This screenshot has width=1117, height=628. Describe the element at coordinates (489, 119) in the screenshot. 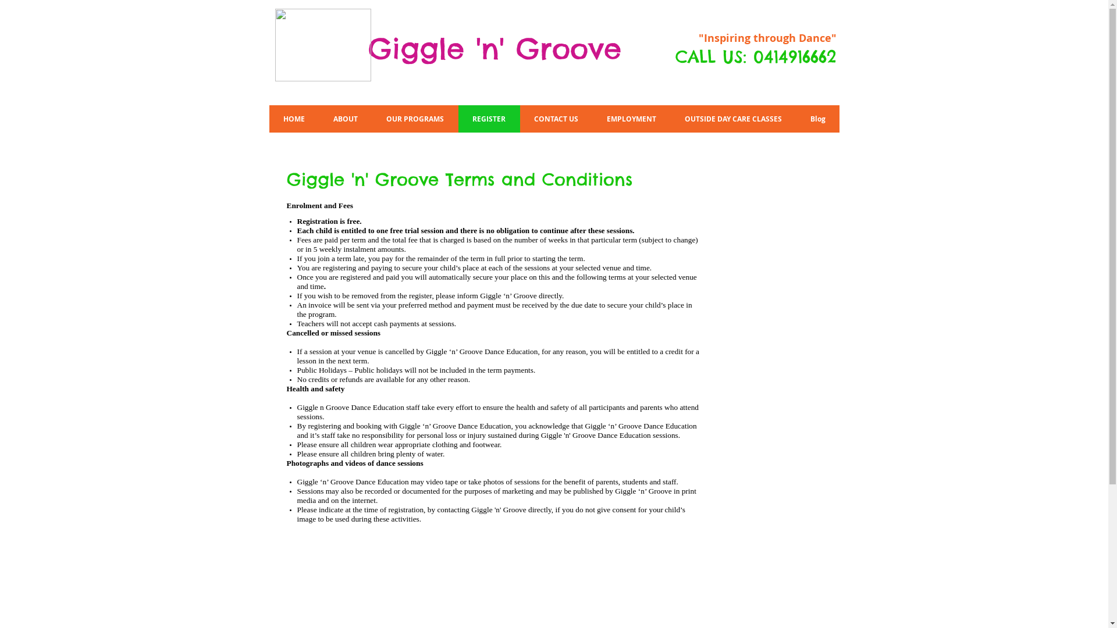

I see `REGISTER` at that location.